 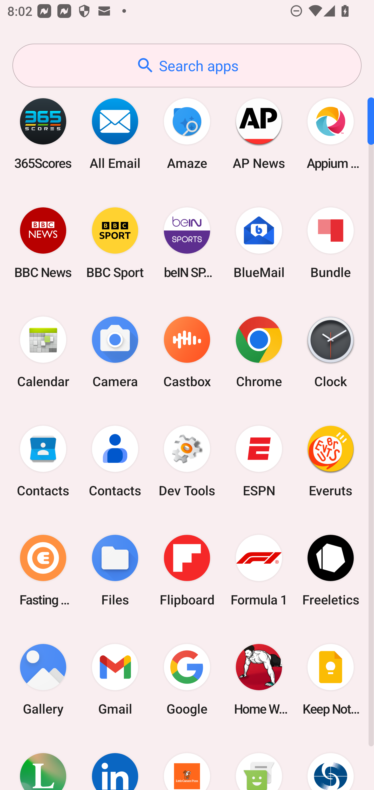 What do you see at coordinates (187, 461) in the screenshot?
I see `Dev Tools` at bounding box center [187, 461].